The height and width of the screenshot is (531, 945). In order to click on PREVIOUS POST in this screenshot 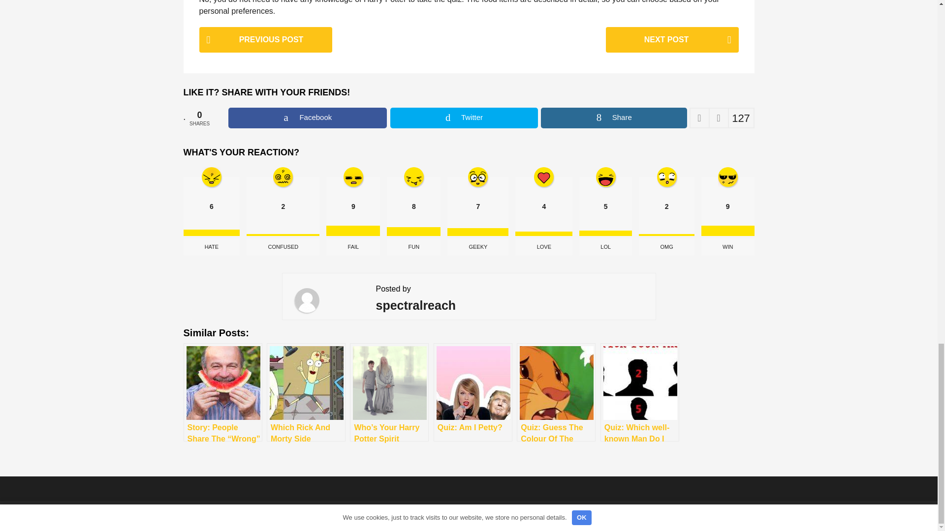, I will do `click(265, 40)`.